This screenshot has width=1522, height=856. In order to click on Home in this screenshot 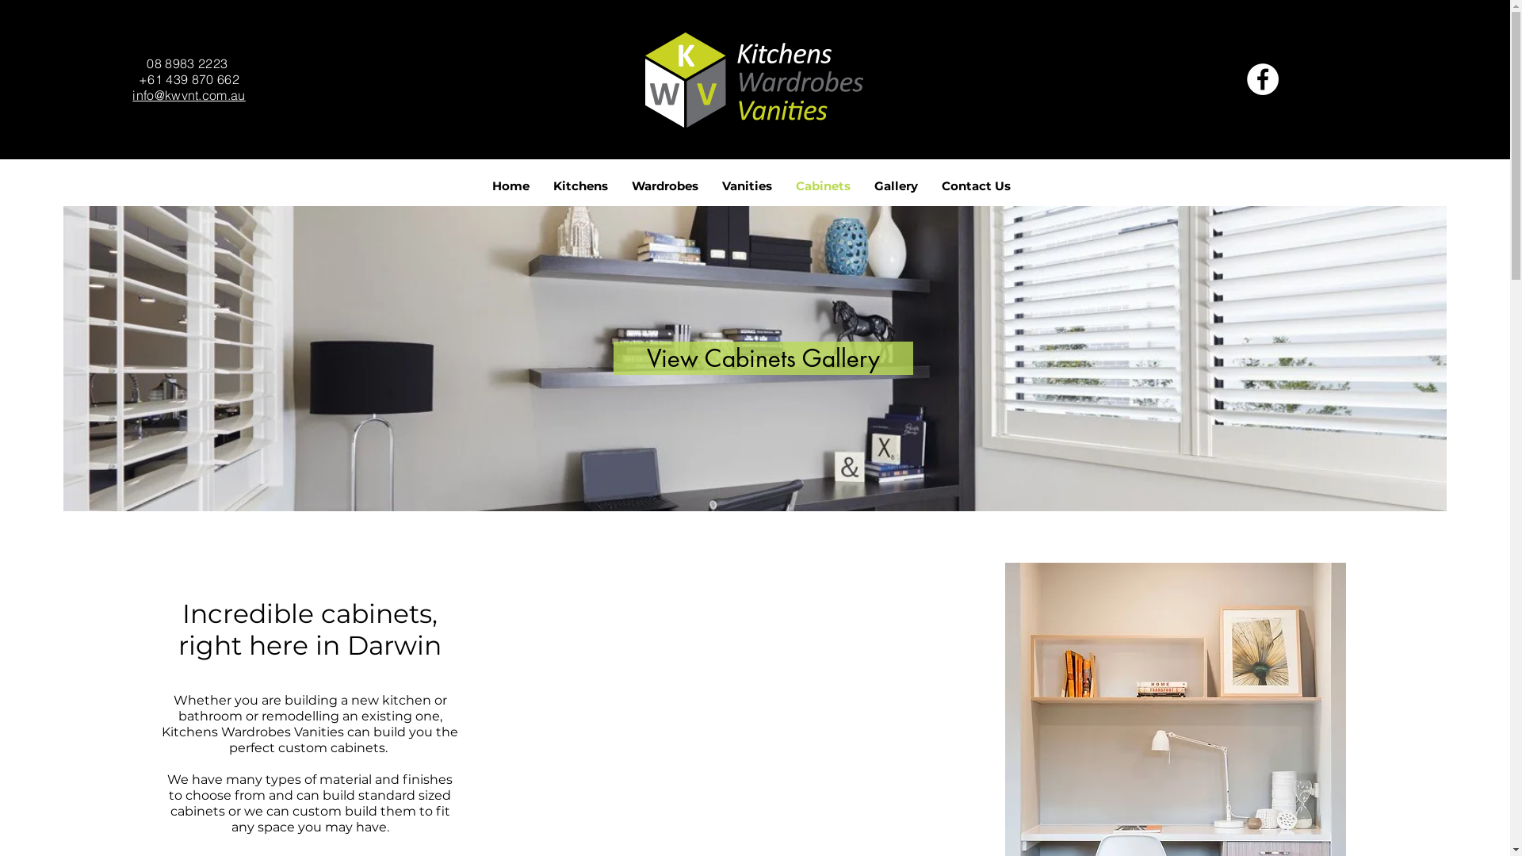, I will do `click(511, 186)`.